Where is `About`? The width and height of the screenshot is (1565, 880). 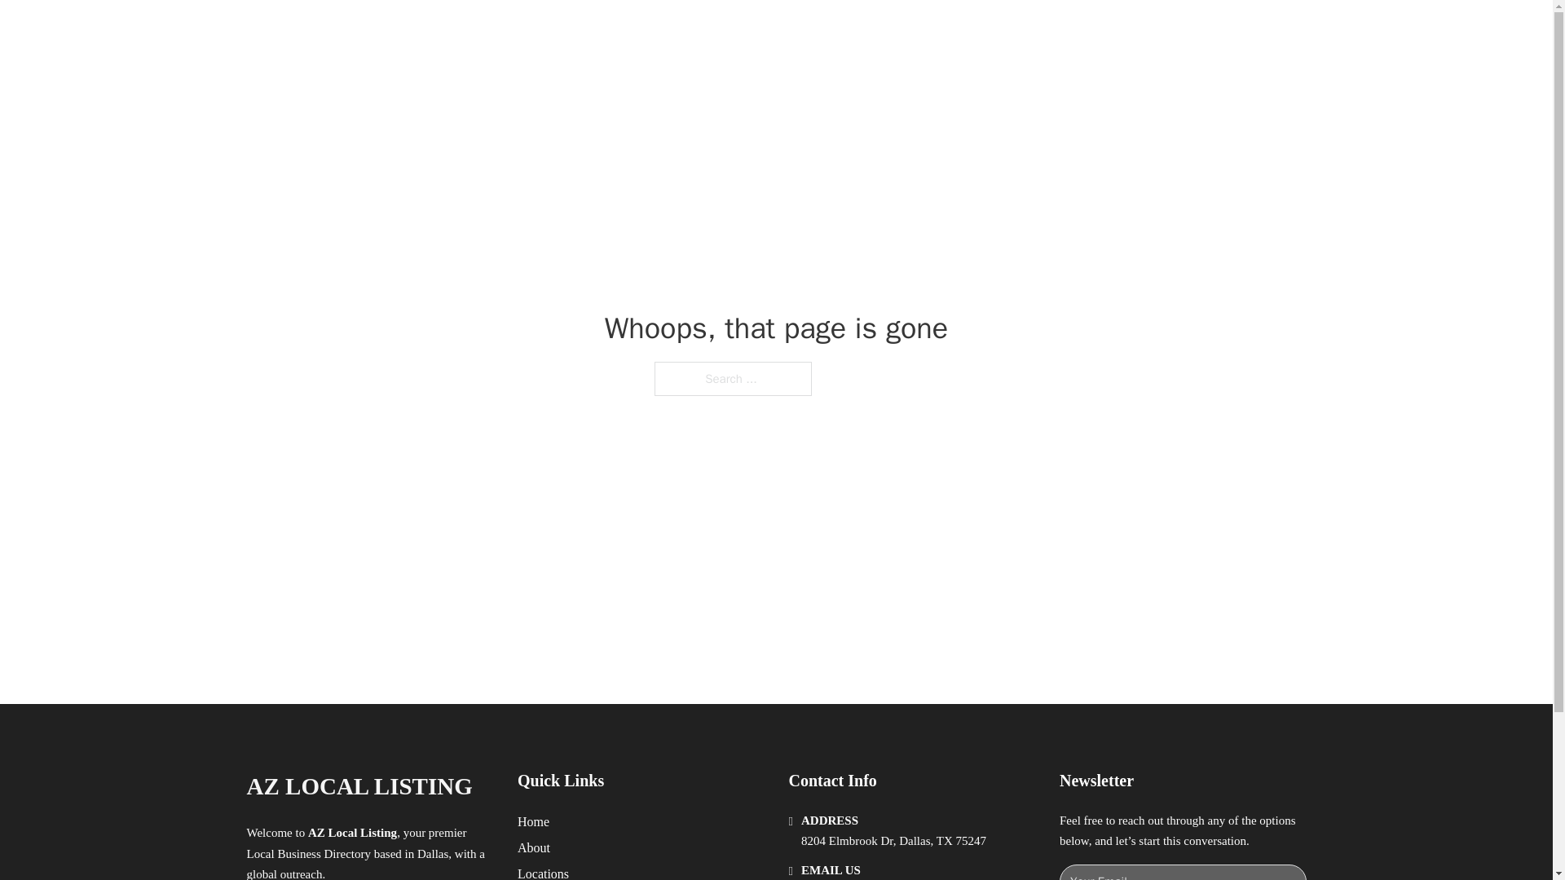 About is located at coordinates (534, 847).